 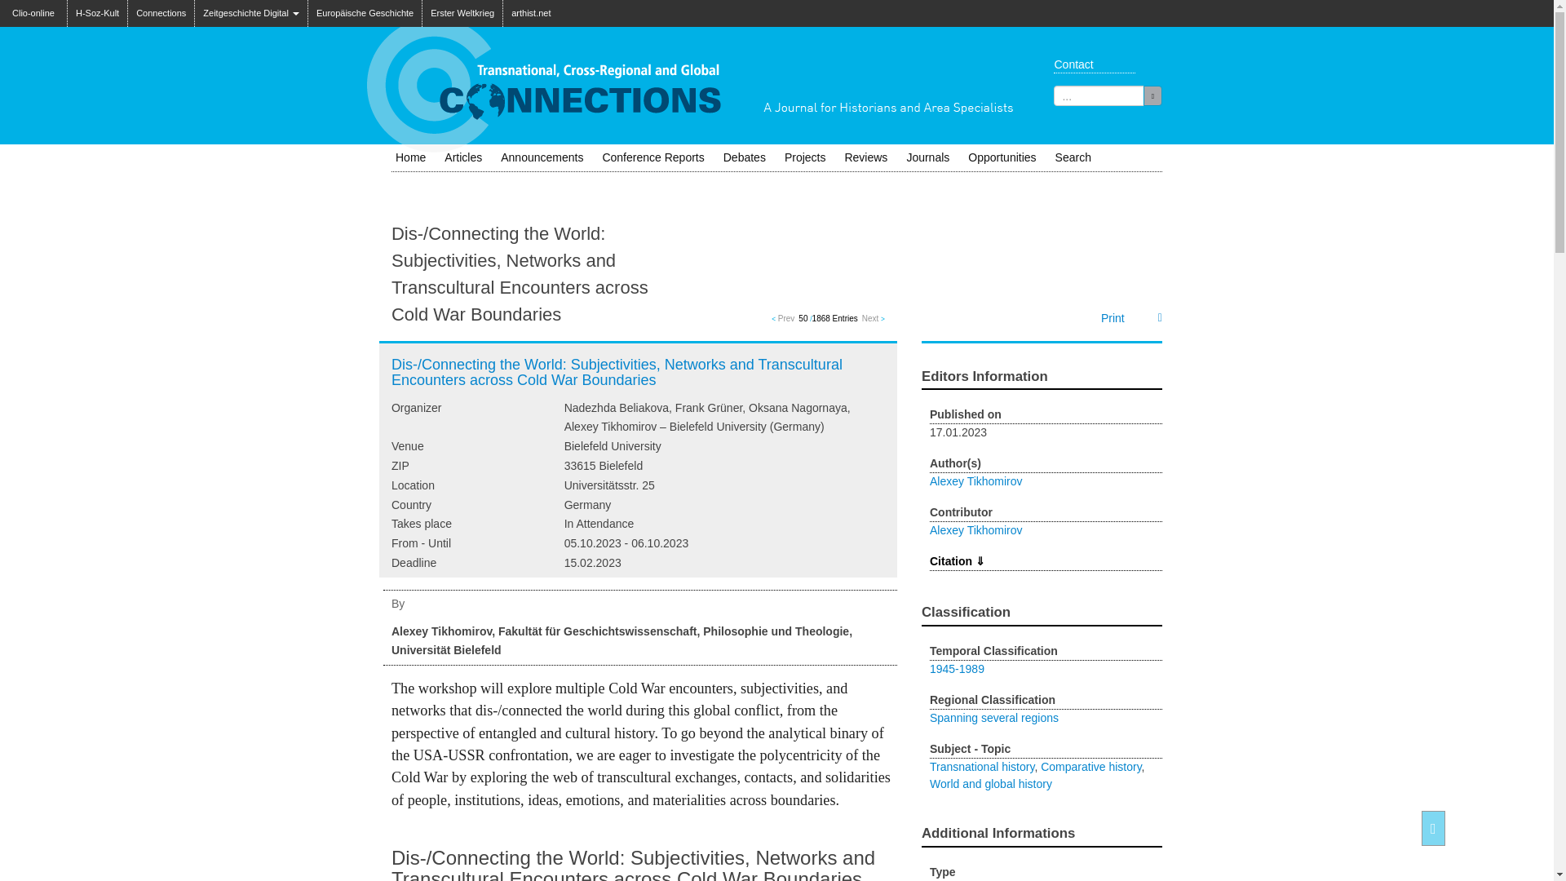 What do you see at coordinates (409, 157) in the screenshot?
I see `Home` at bounding box center [409, 157].